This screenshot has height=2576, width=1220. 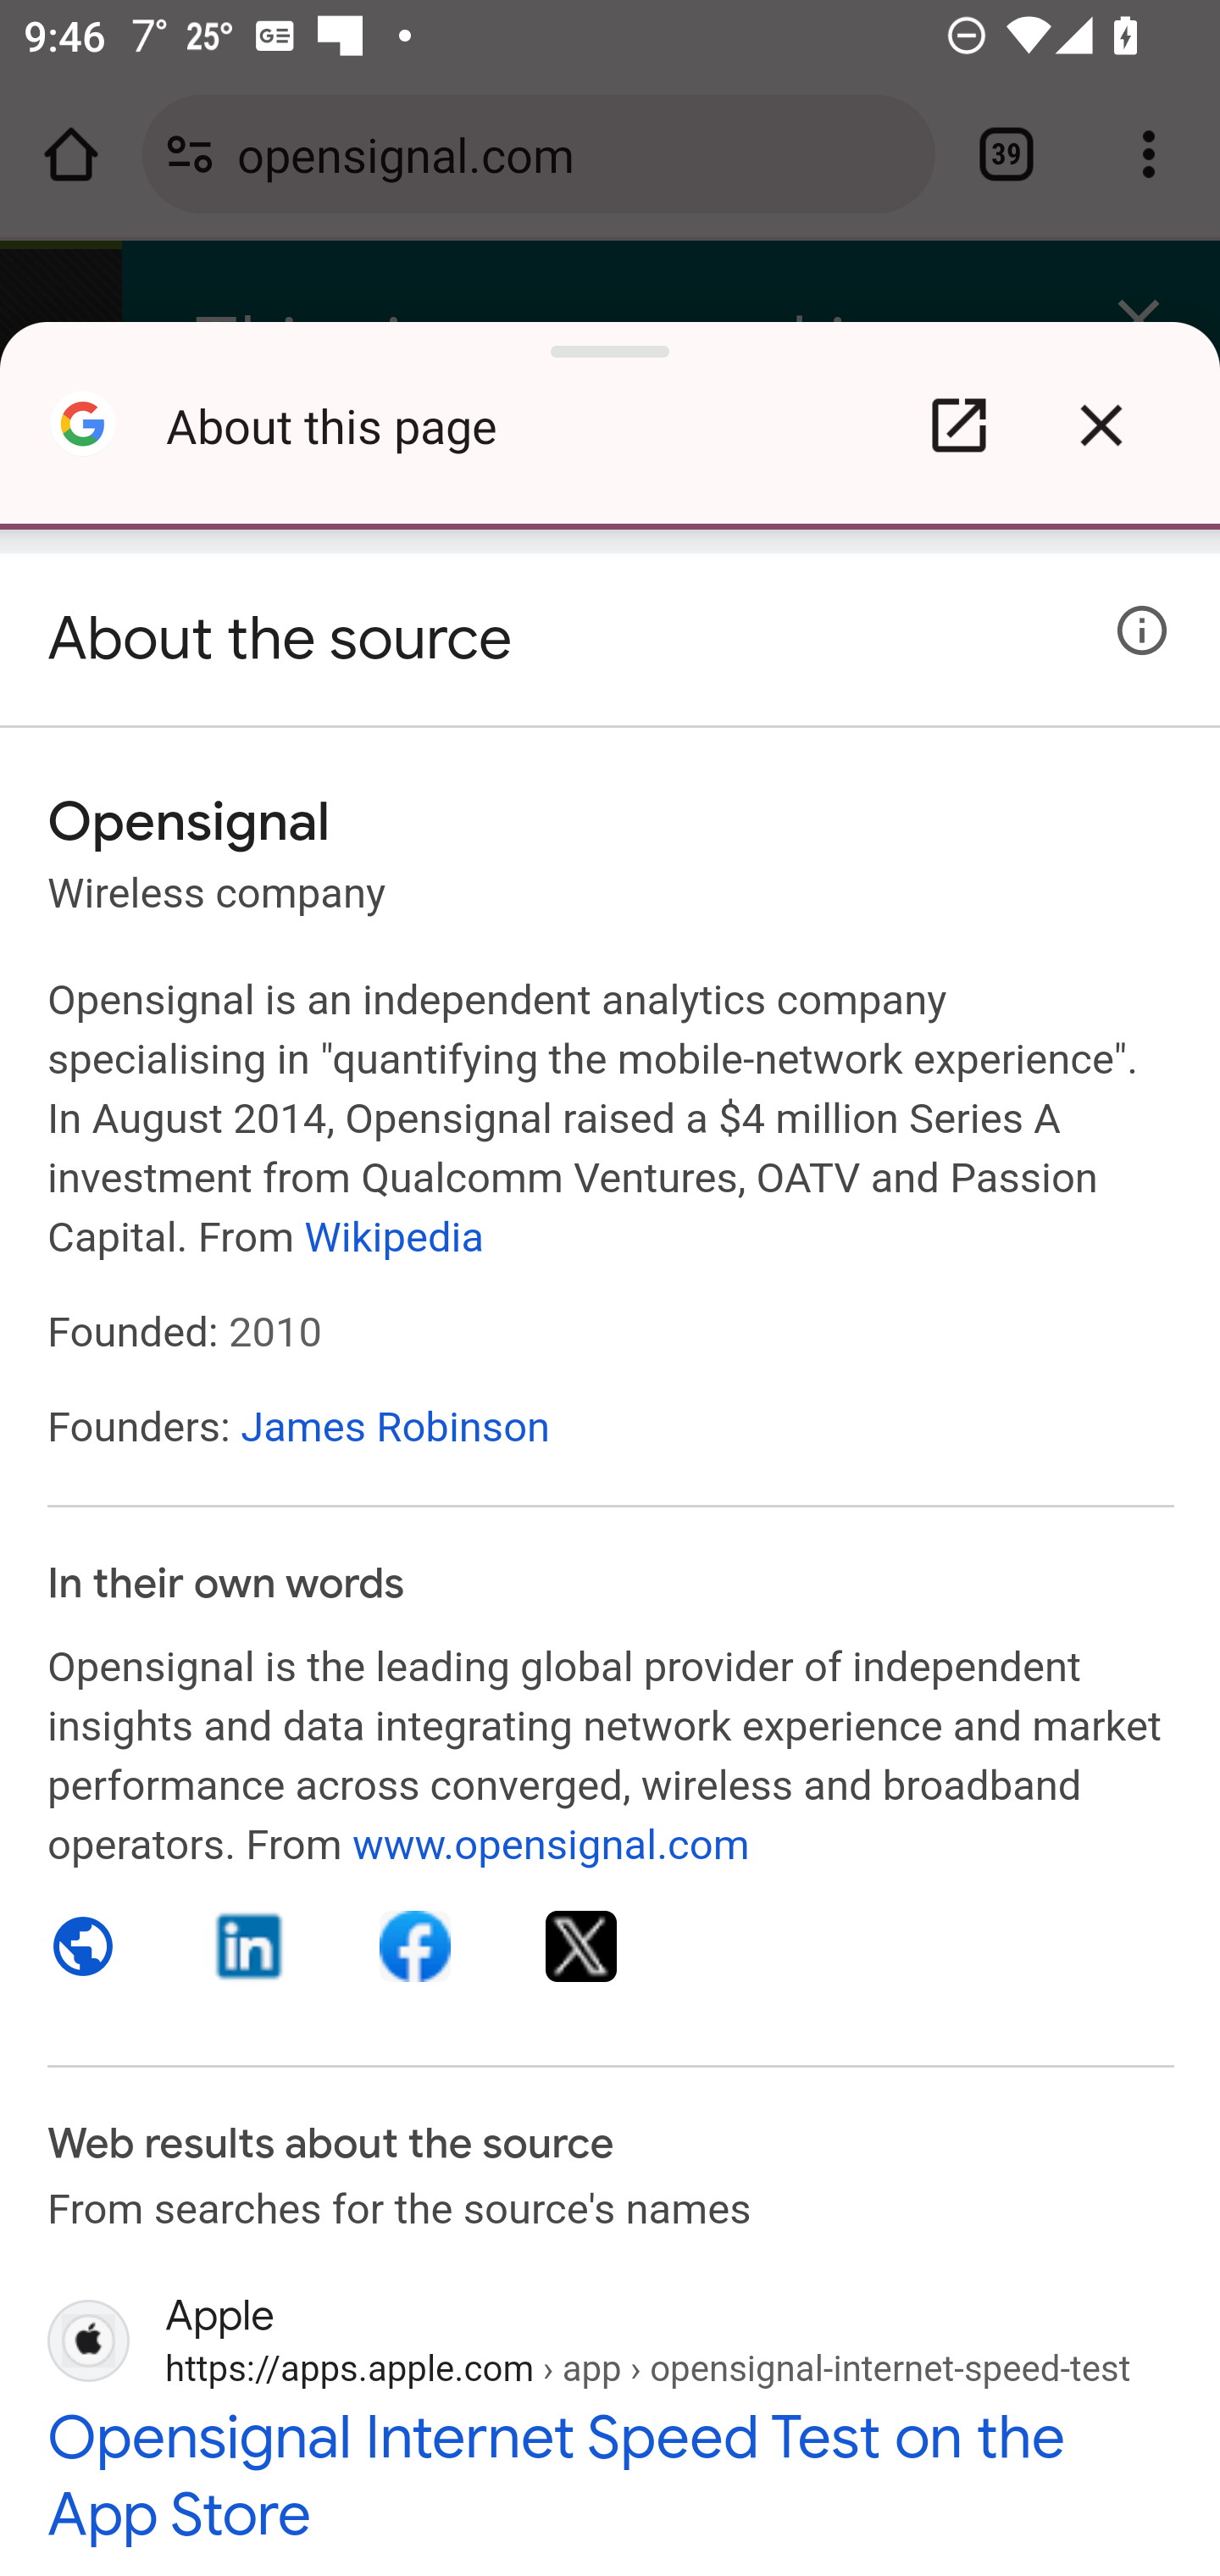 I want to click on About this page Open in new tab Close 100.0, so click(x=610, y=441).